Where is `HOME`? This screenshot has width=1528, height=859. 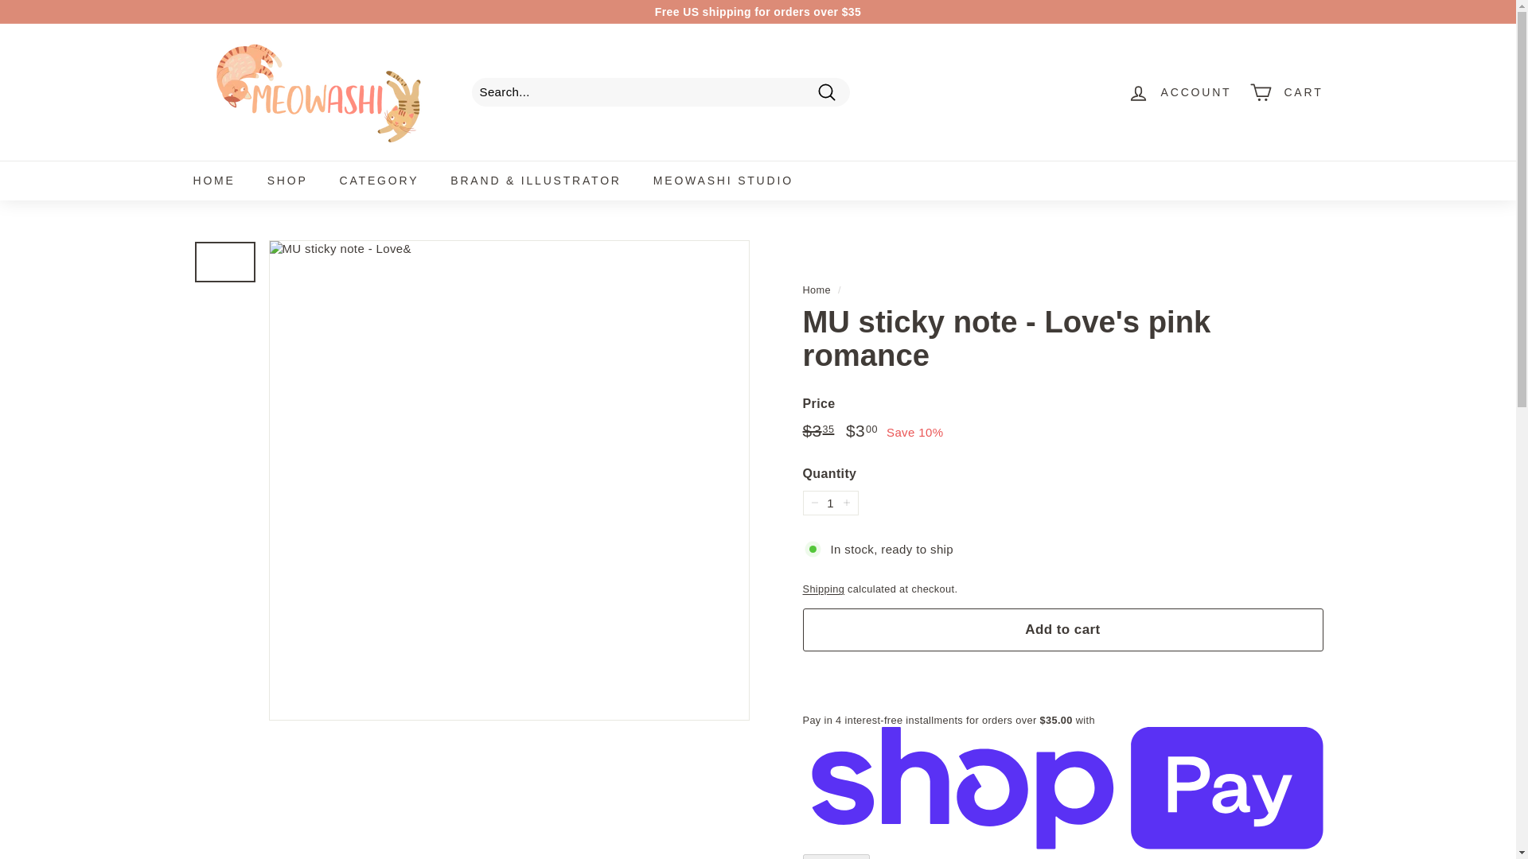 HOME is located at coordinates (213, 180).